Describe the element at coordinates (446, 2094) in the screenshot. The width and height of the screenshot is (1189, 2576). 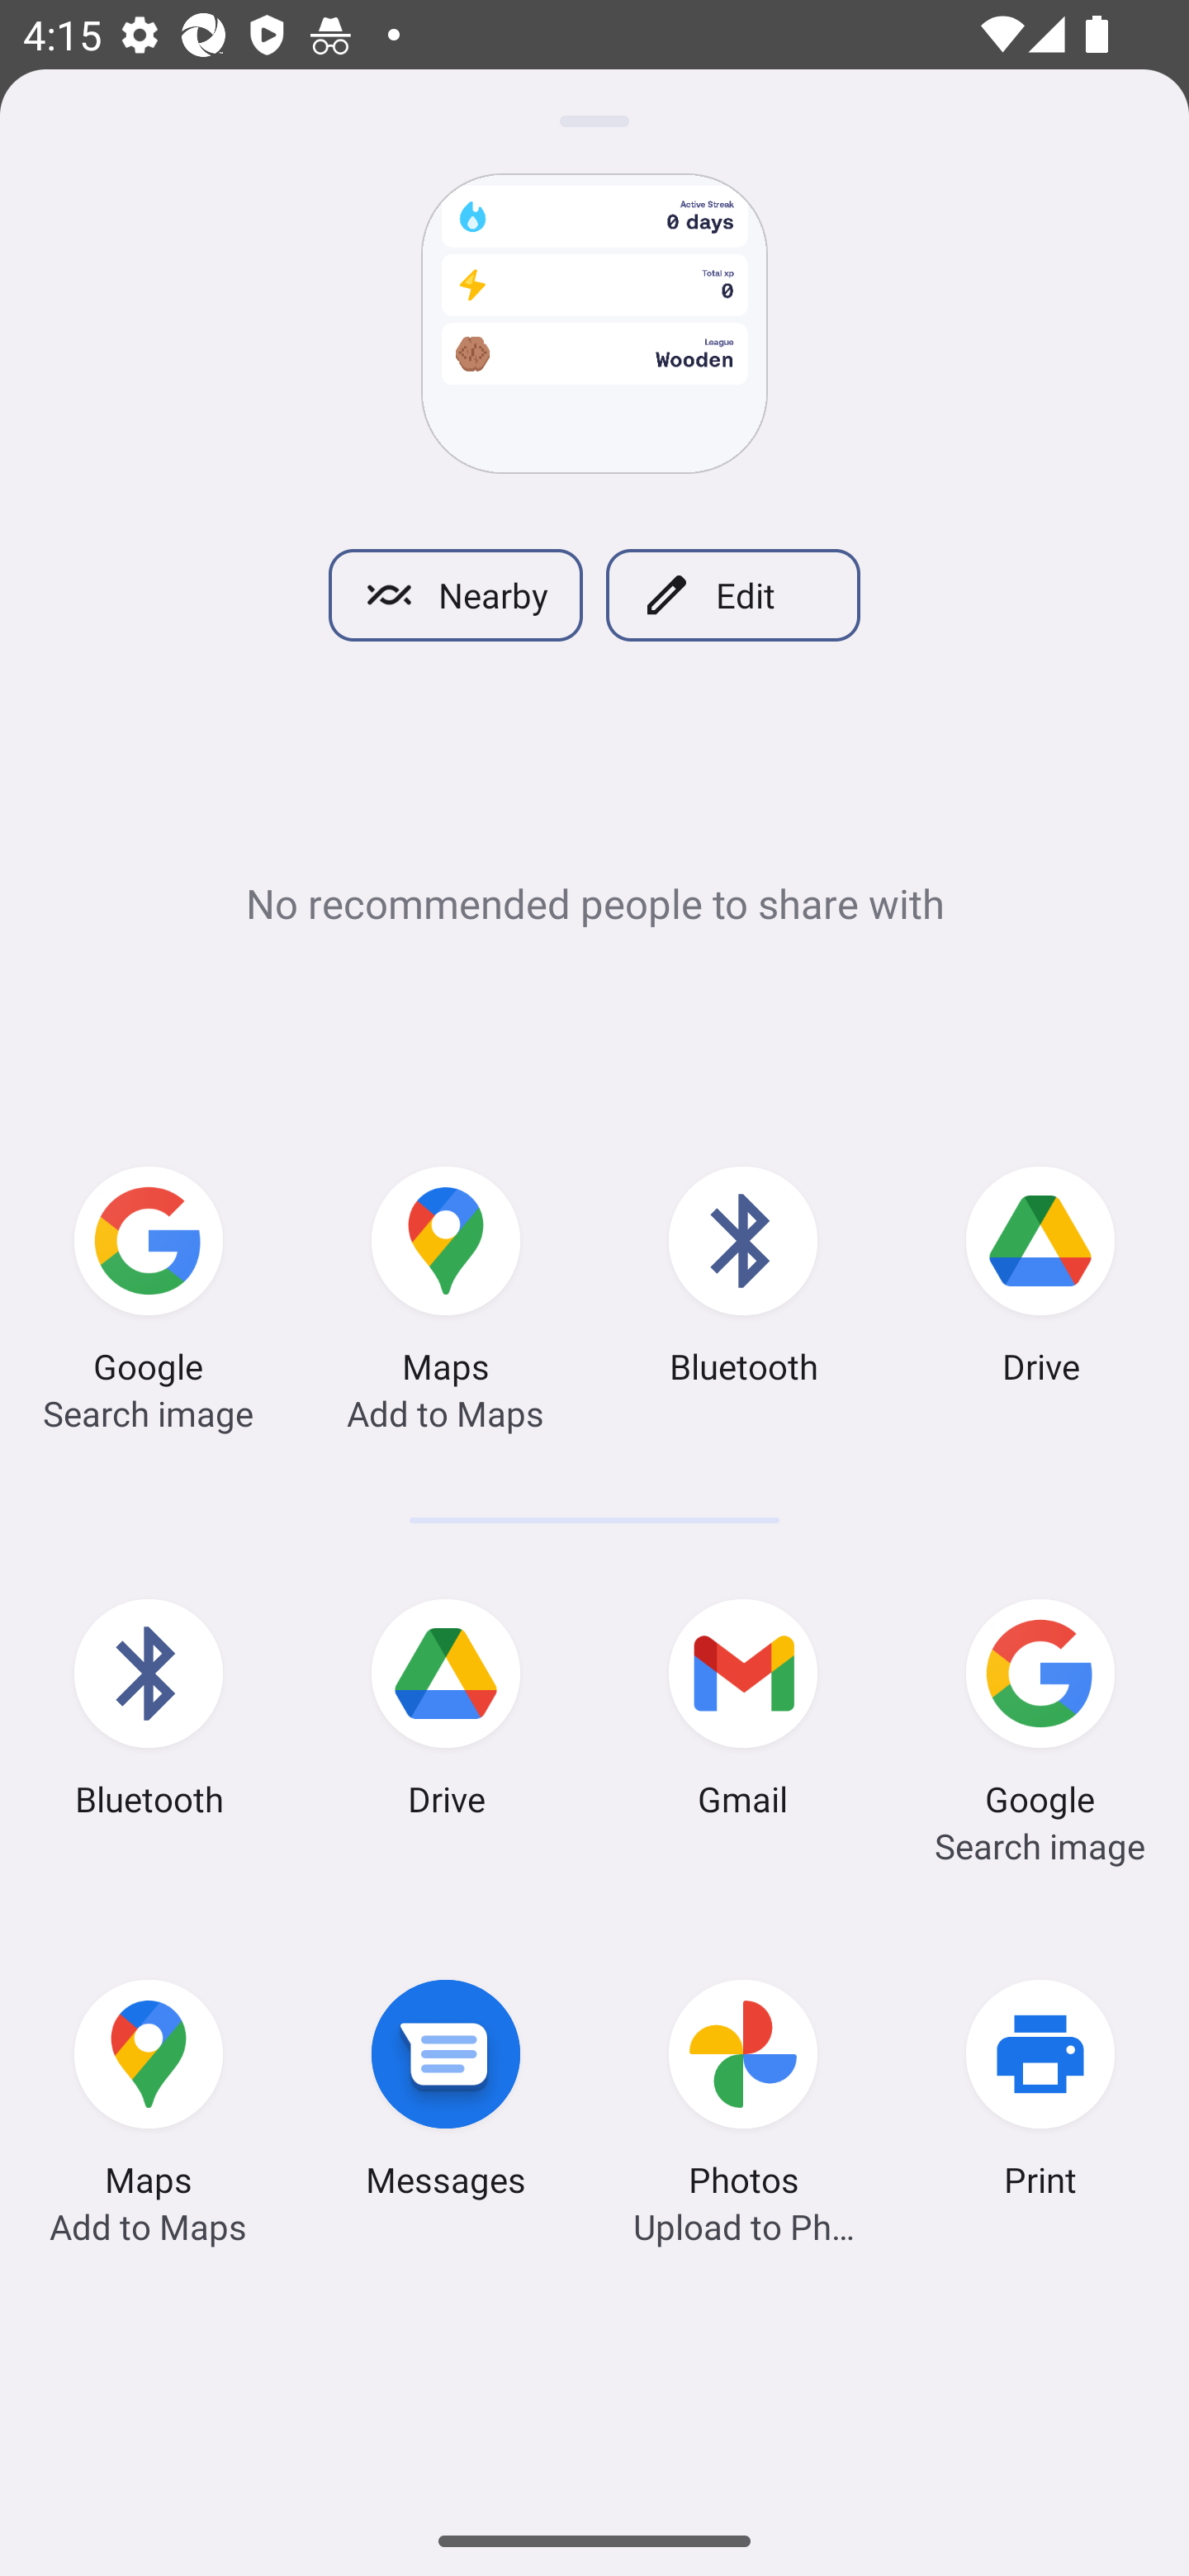
I see `Messages` at that location.